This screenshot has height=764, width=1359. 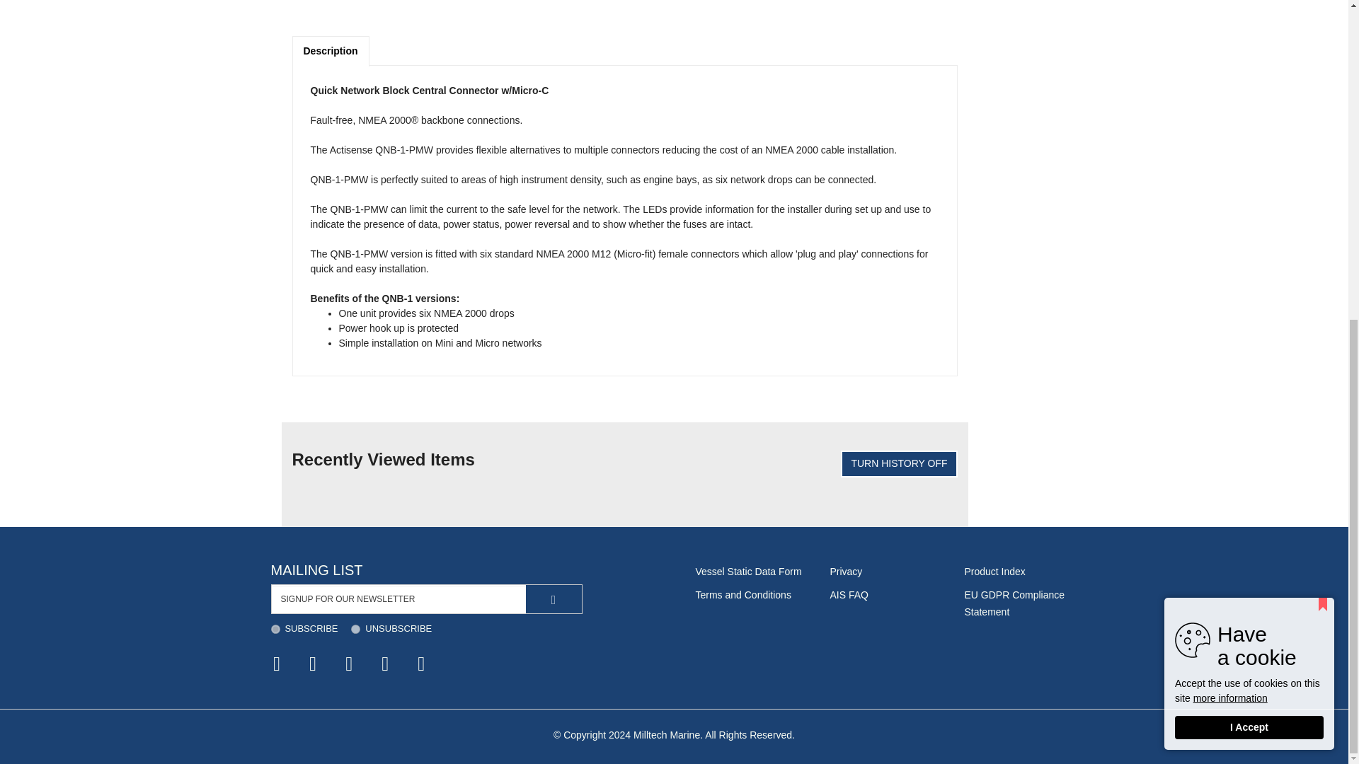 I want to click on Follow Us on Twitter, so click(x=313, y=664).